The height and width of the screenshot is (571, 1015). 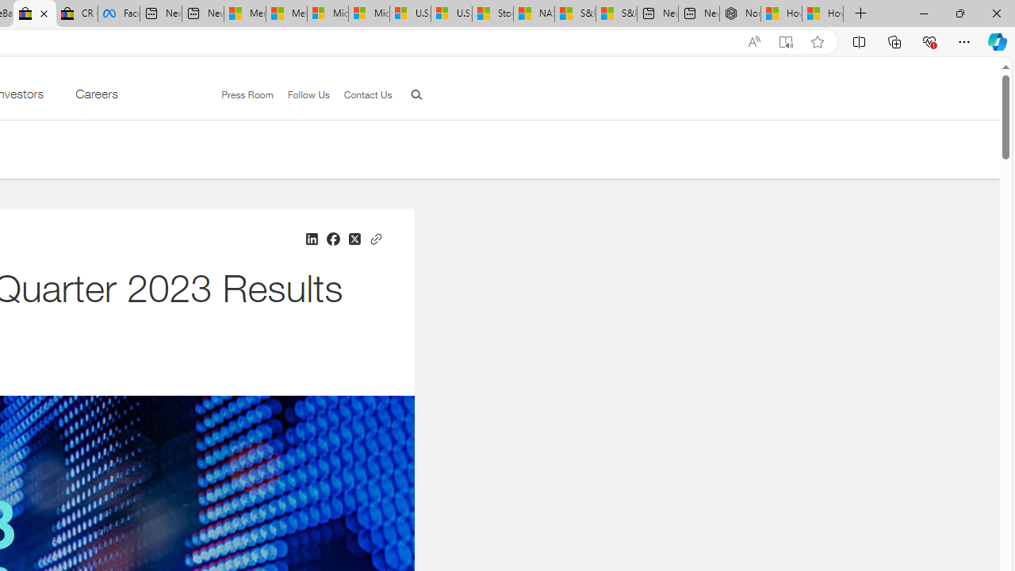 I want to click on Press Room, so click(x=240, y=95).